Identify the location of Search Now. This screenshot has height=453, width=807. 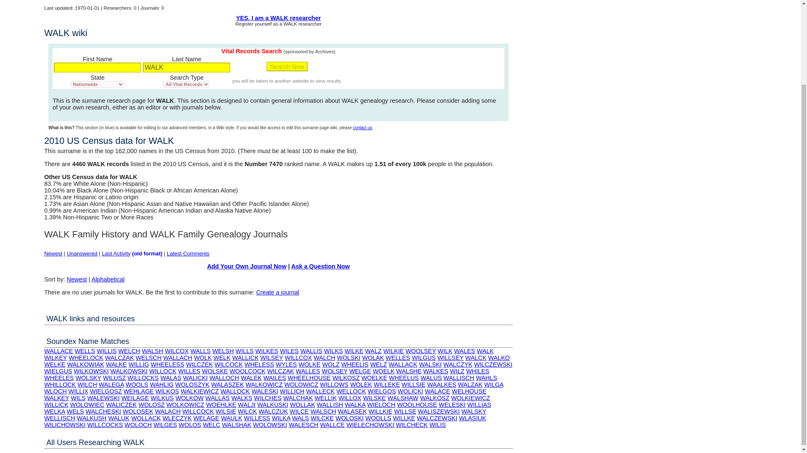
(287, 66).